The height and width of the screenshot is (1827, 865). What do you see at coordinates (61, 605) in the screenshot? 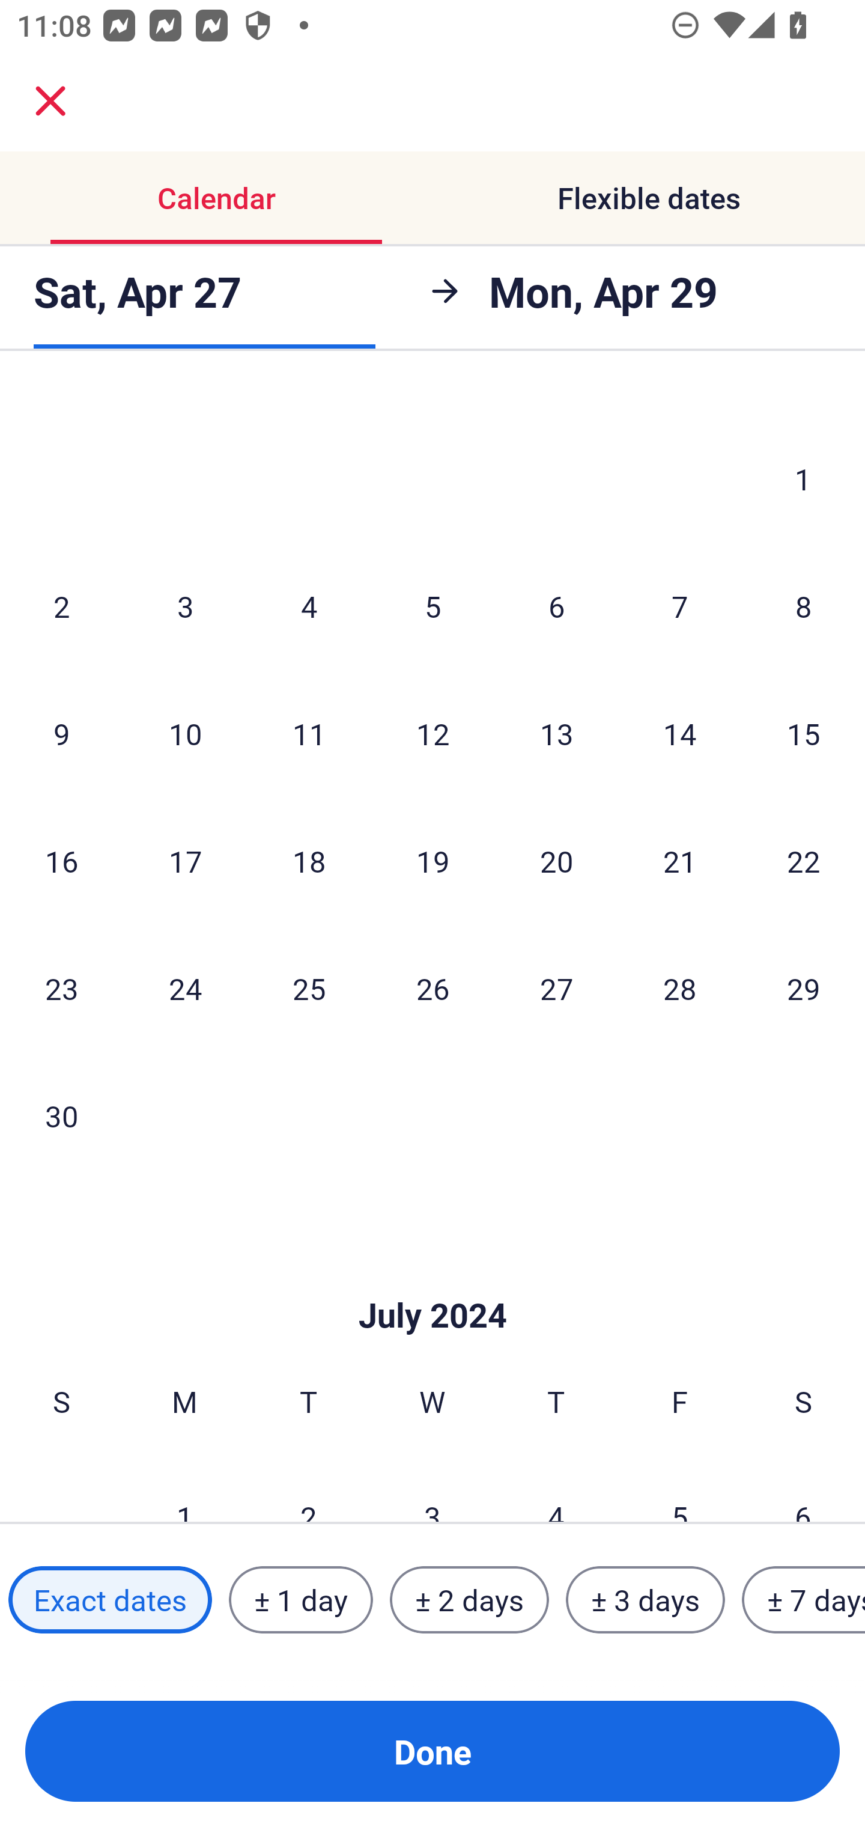
I see `2 Sunday, June 2, 2024` at bounding box center [61, 605].